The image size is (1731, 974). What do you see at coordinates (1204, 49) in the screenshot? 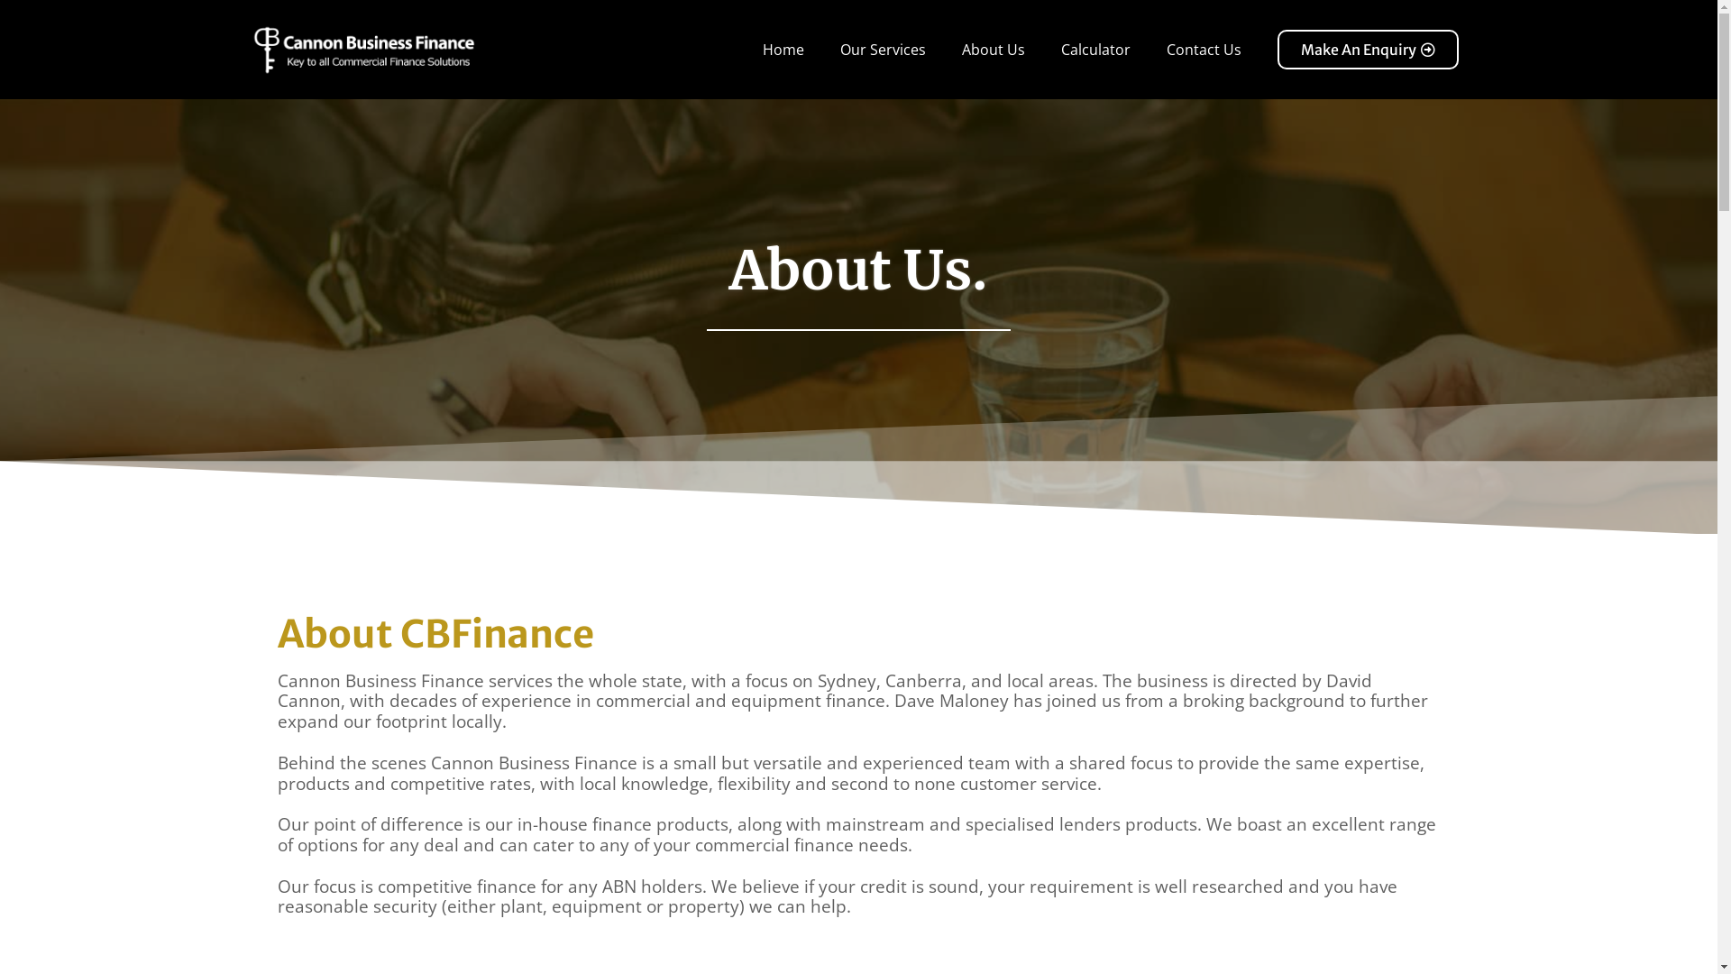
I see `Contact Us` at bounding box center [1204, 49].